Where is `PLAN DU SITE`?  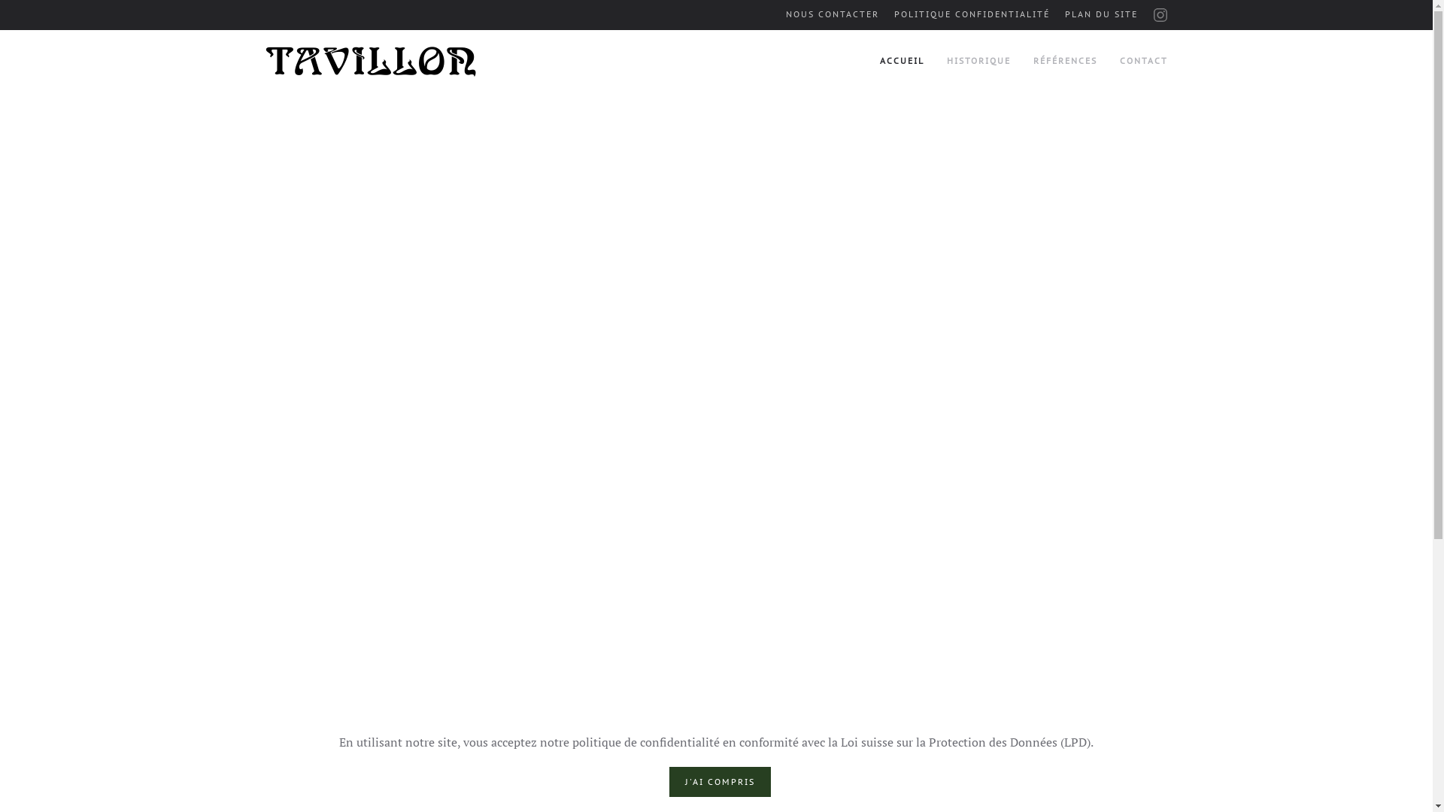 PLAN DU SITE is located at coordinates (1101, 15).